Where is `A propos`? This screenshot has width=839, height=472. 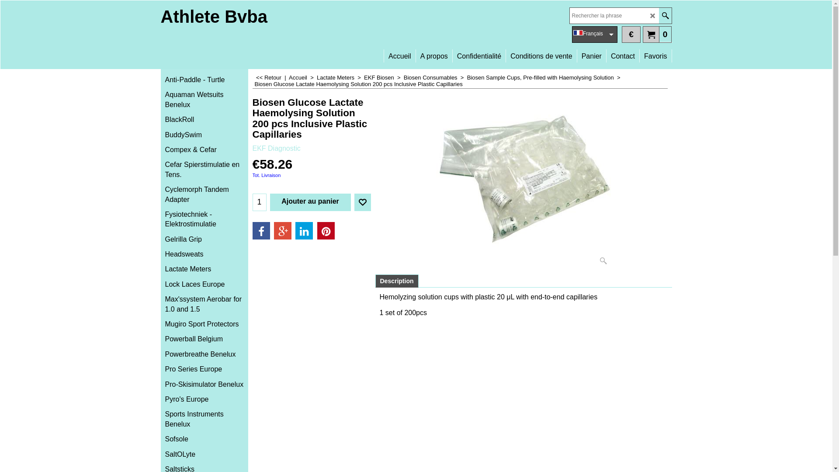 A propos is located at coordinates (434, 52).